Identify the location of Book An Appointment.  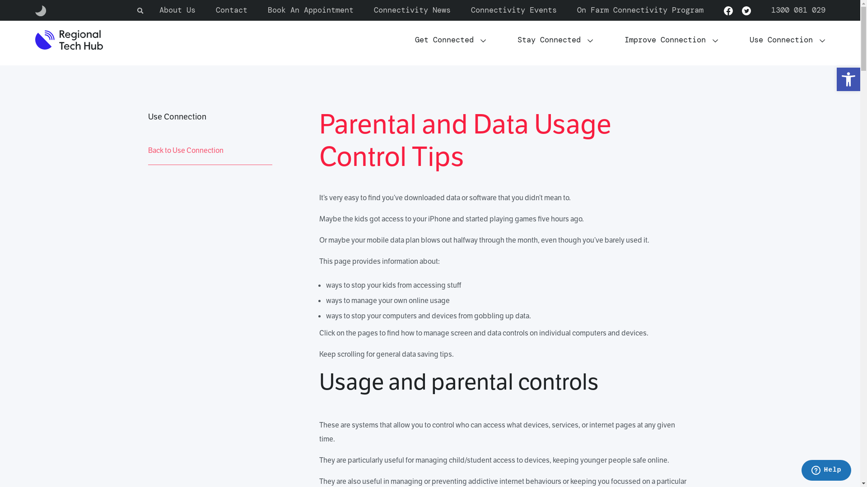
(310, 10).